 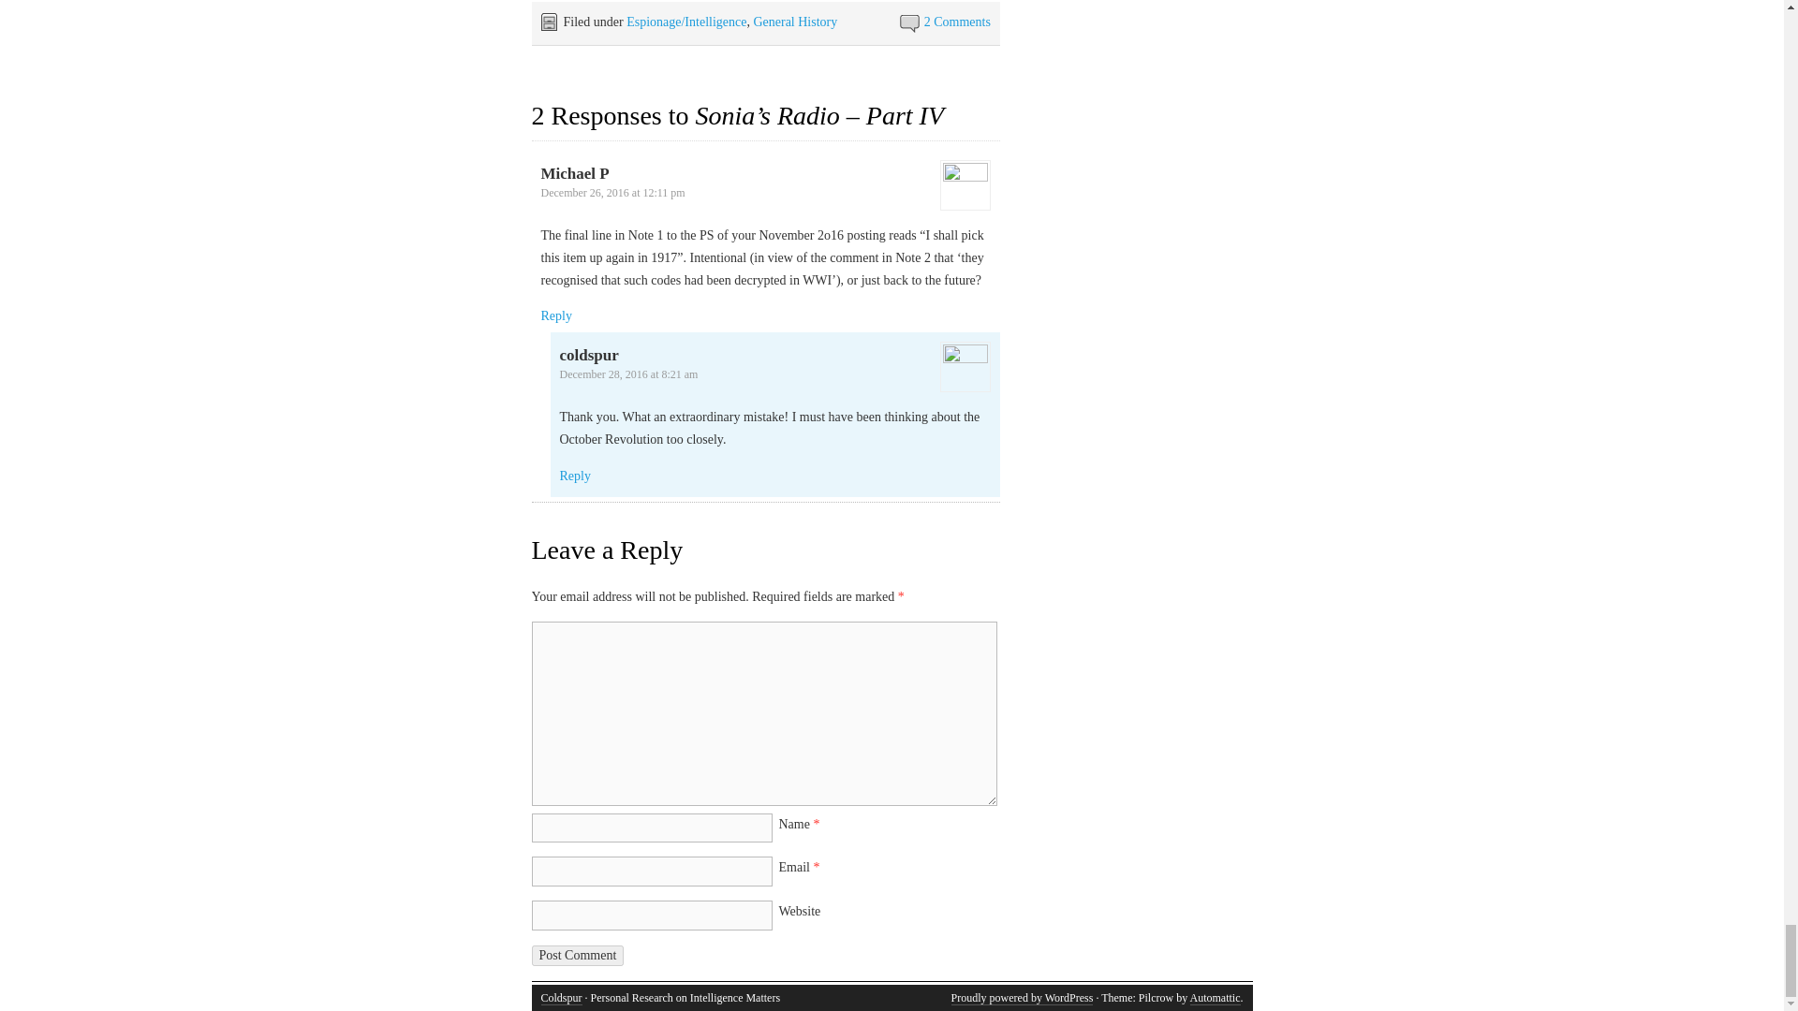 I want to click on Coldspur, so click(x=562, y=998).